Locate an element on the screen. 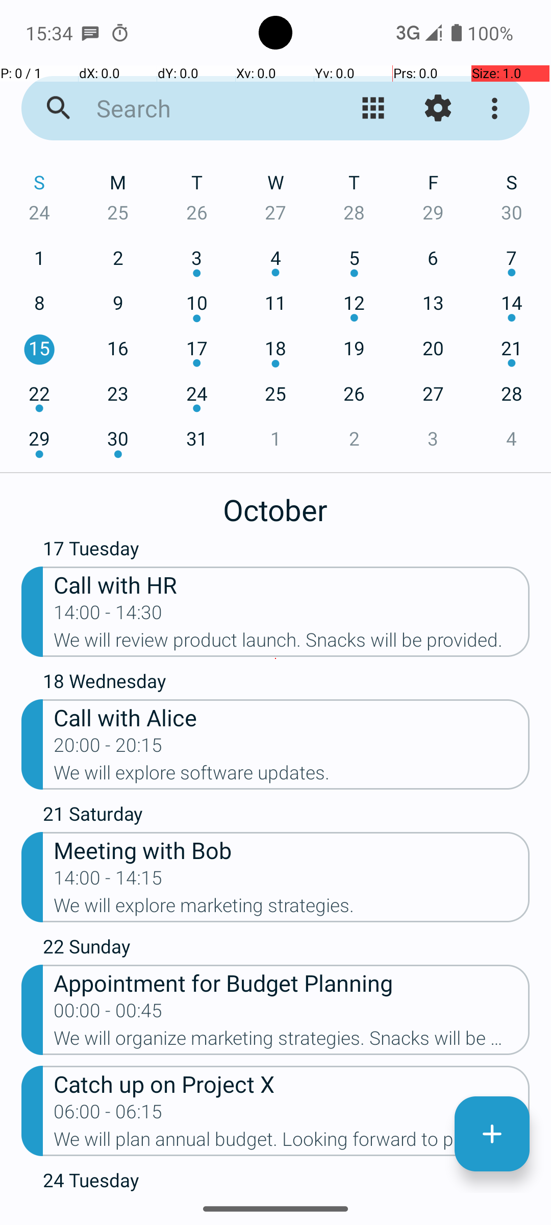 The image size is (551, 1225). 00:00 - 00:45 is located at coordinates (108, 1014).